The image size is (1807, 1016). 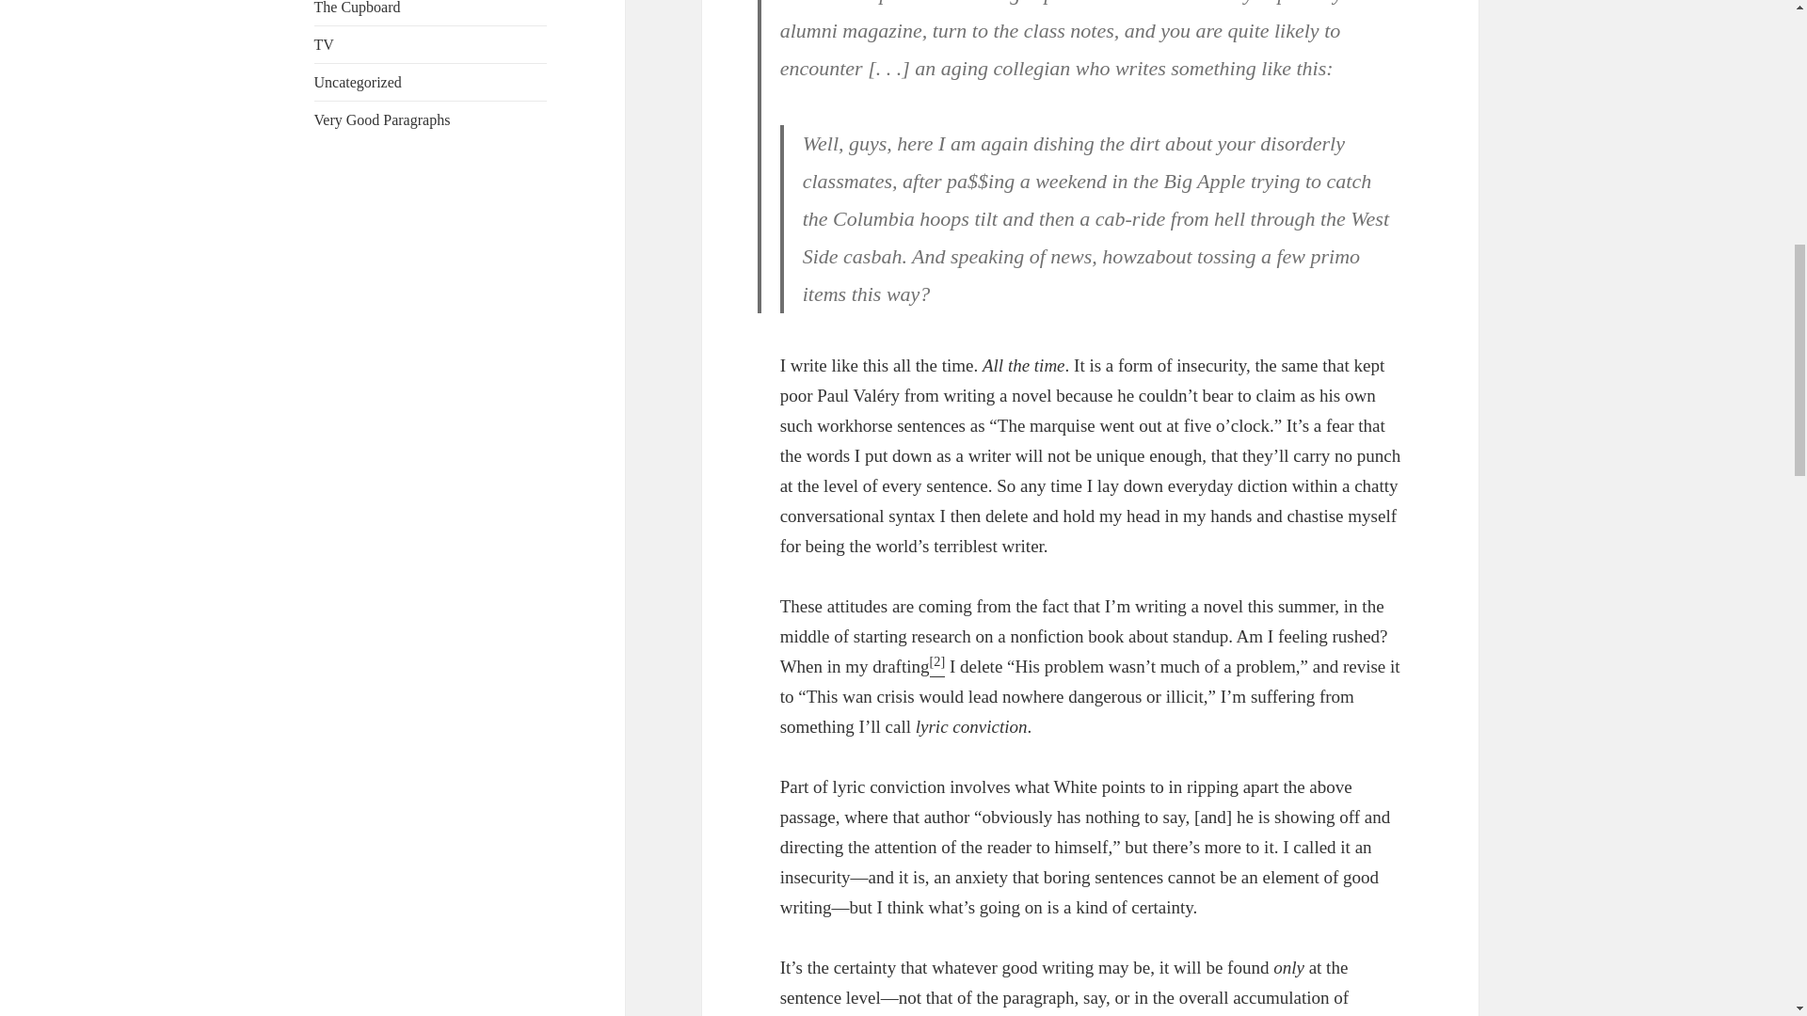 I want to click on Very Good Paragraphs, so click(x=382, y=119).